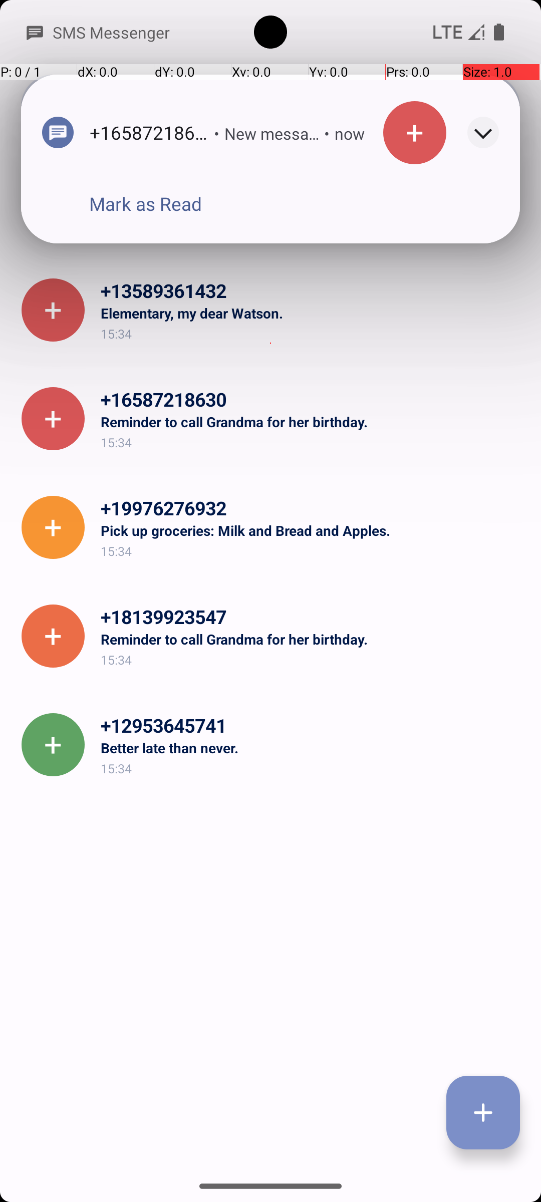  I want to click on +12953645741, so click(313, 725).